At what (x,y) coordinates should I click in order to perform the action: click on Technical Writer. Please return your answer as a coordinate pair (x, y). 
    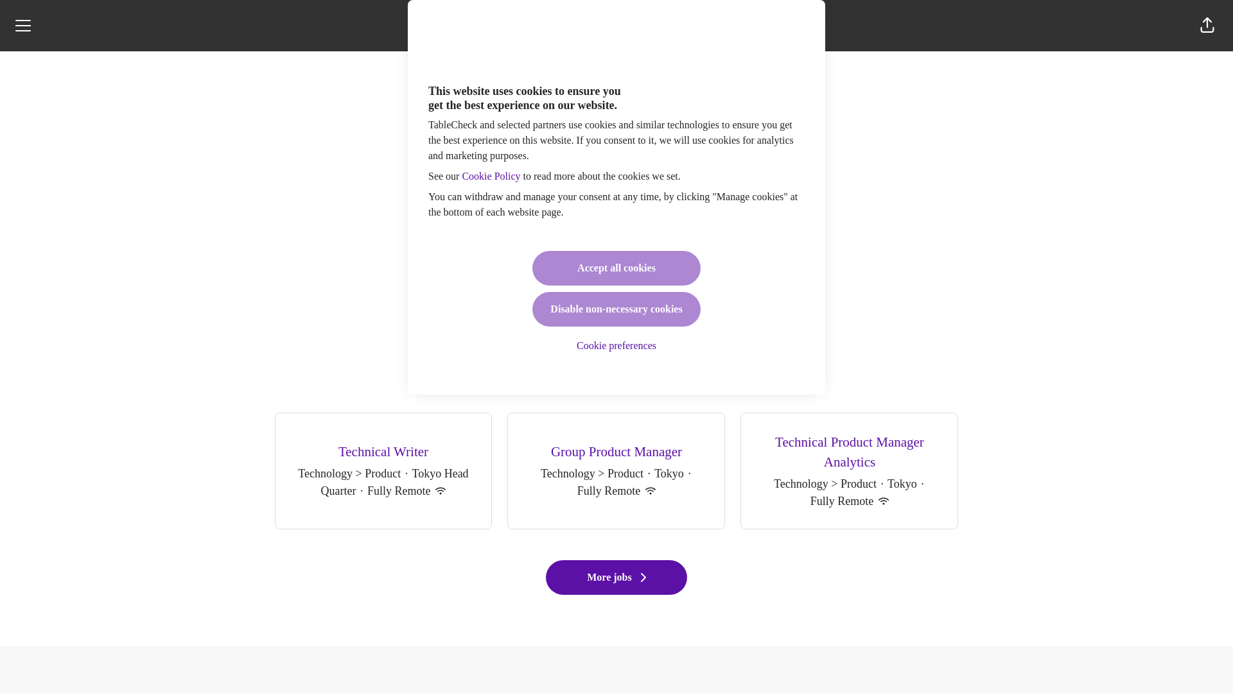
    Looking at the image, I should click on (383, 452).